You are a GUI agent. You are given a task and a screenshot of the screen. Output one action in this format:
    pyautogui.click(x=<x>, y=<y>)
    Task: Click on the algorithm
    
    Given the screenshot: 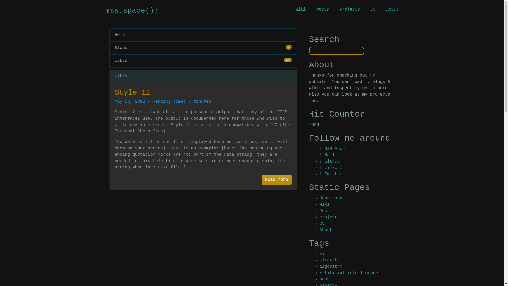 What is the action you would take?
    pyautogui.click(x=322, y=224)
    